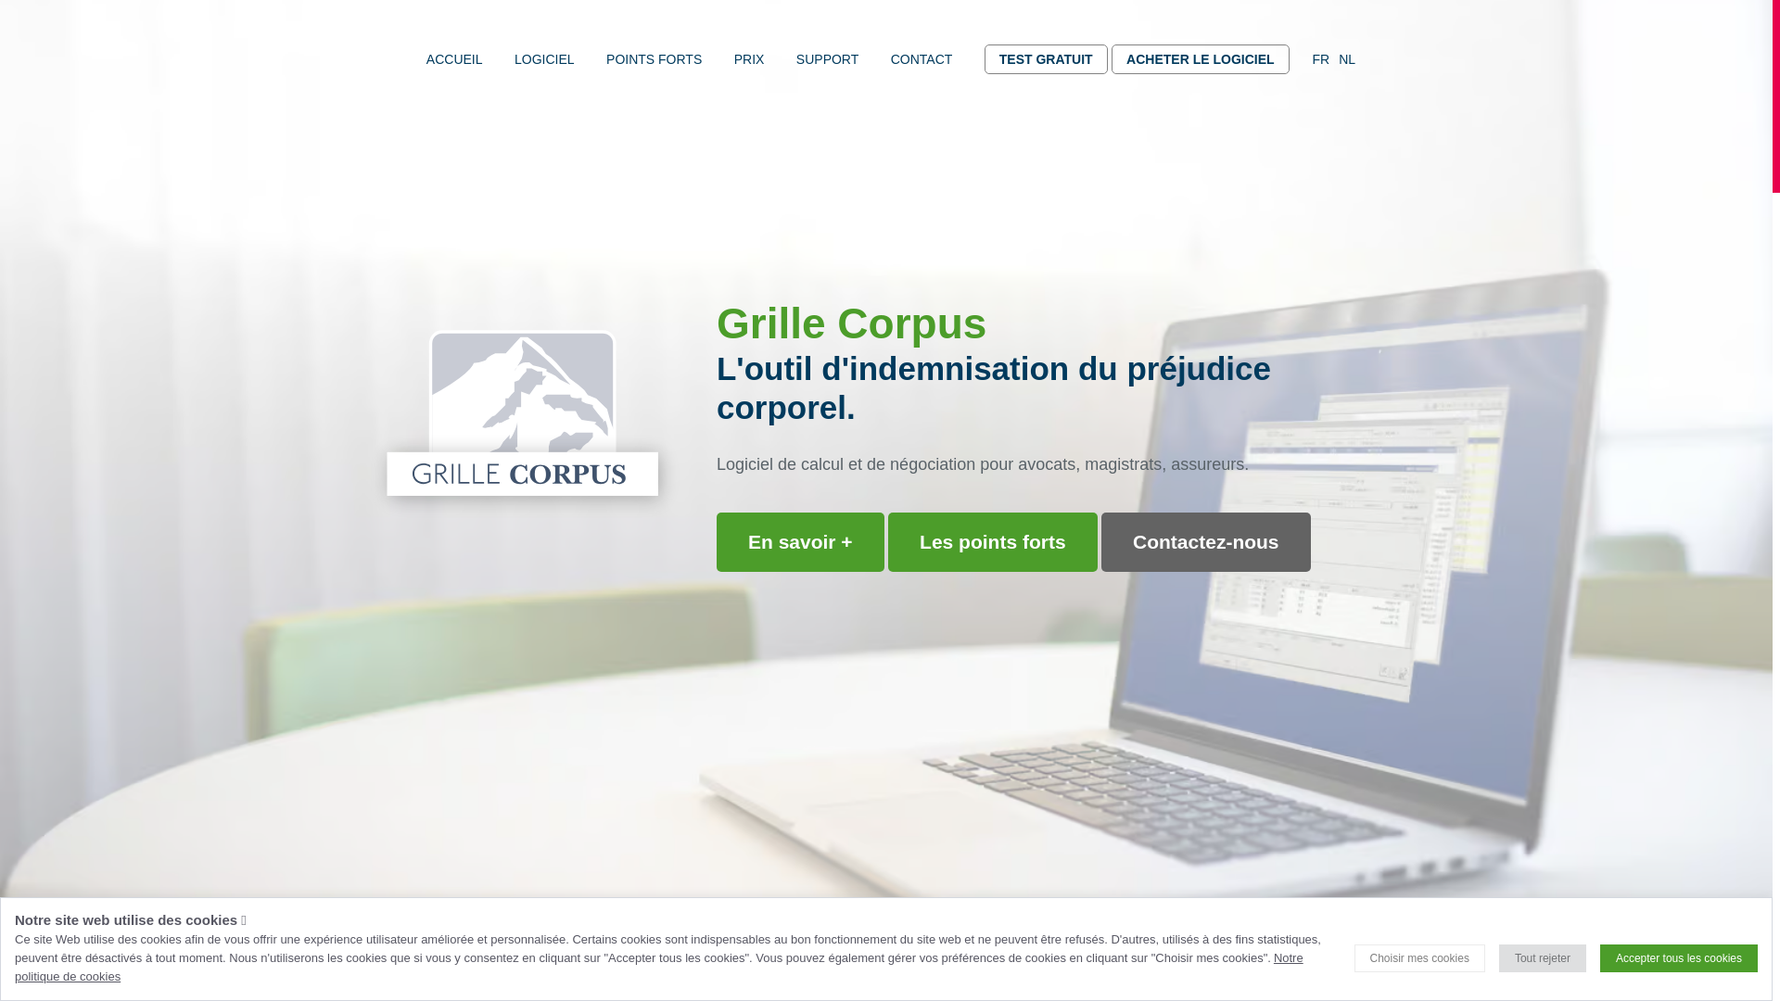  I want to click on LOGICIEL, so click(545, 59).